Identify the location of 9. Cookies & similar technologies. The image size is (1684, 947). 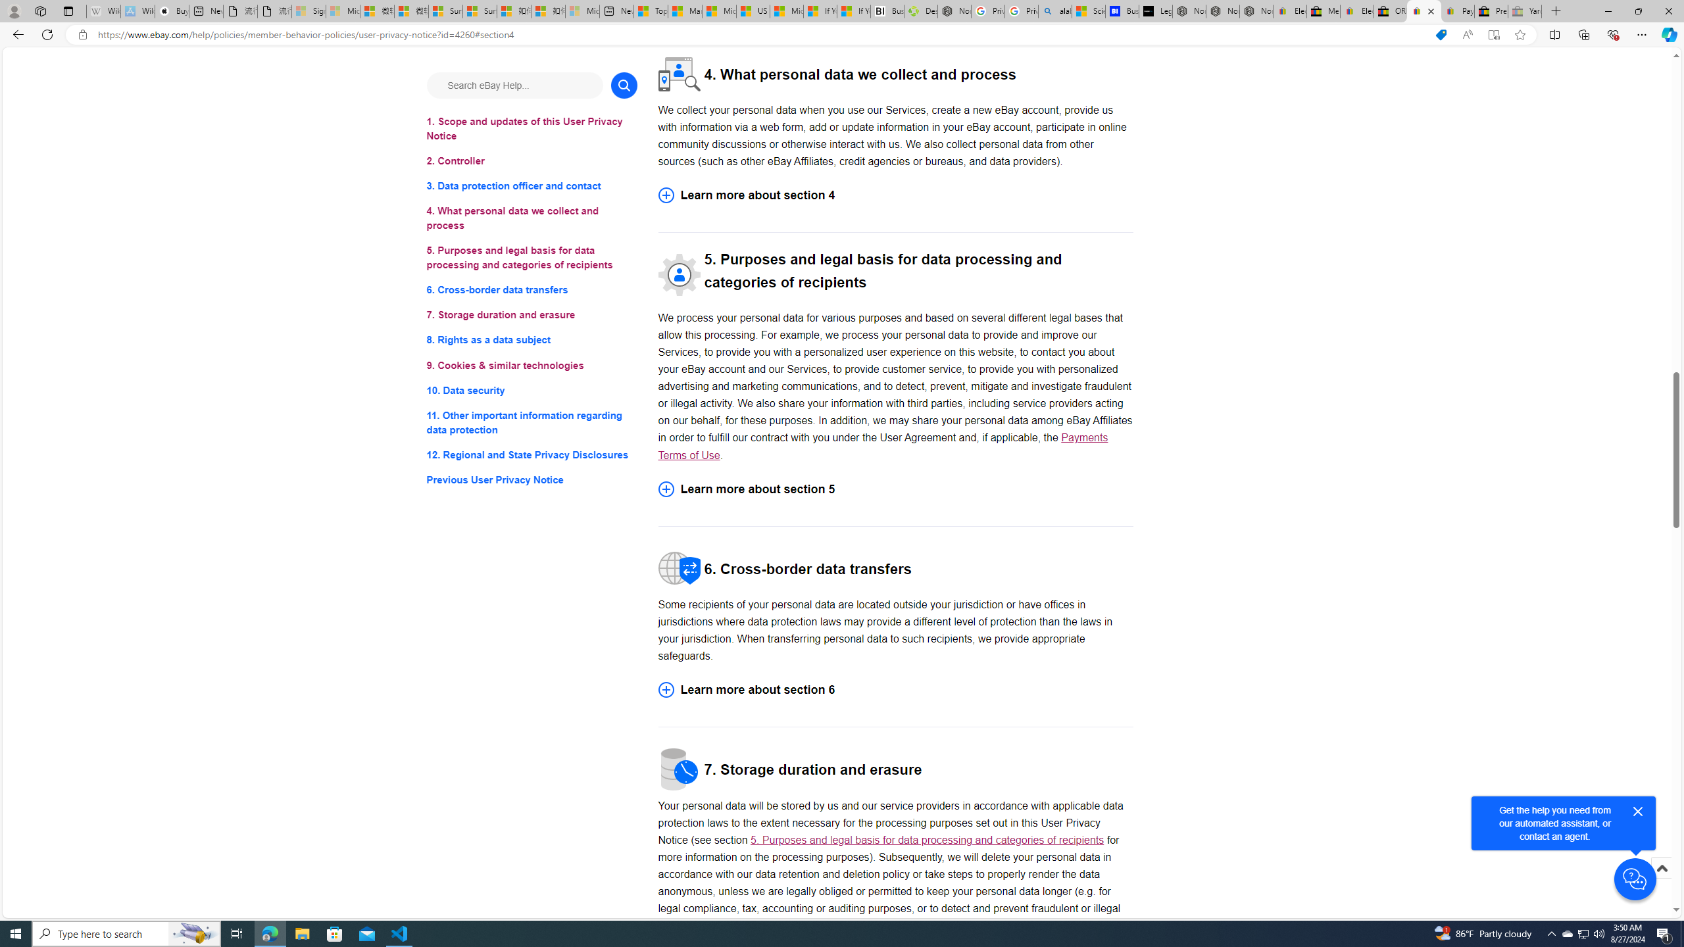
(532, 366).